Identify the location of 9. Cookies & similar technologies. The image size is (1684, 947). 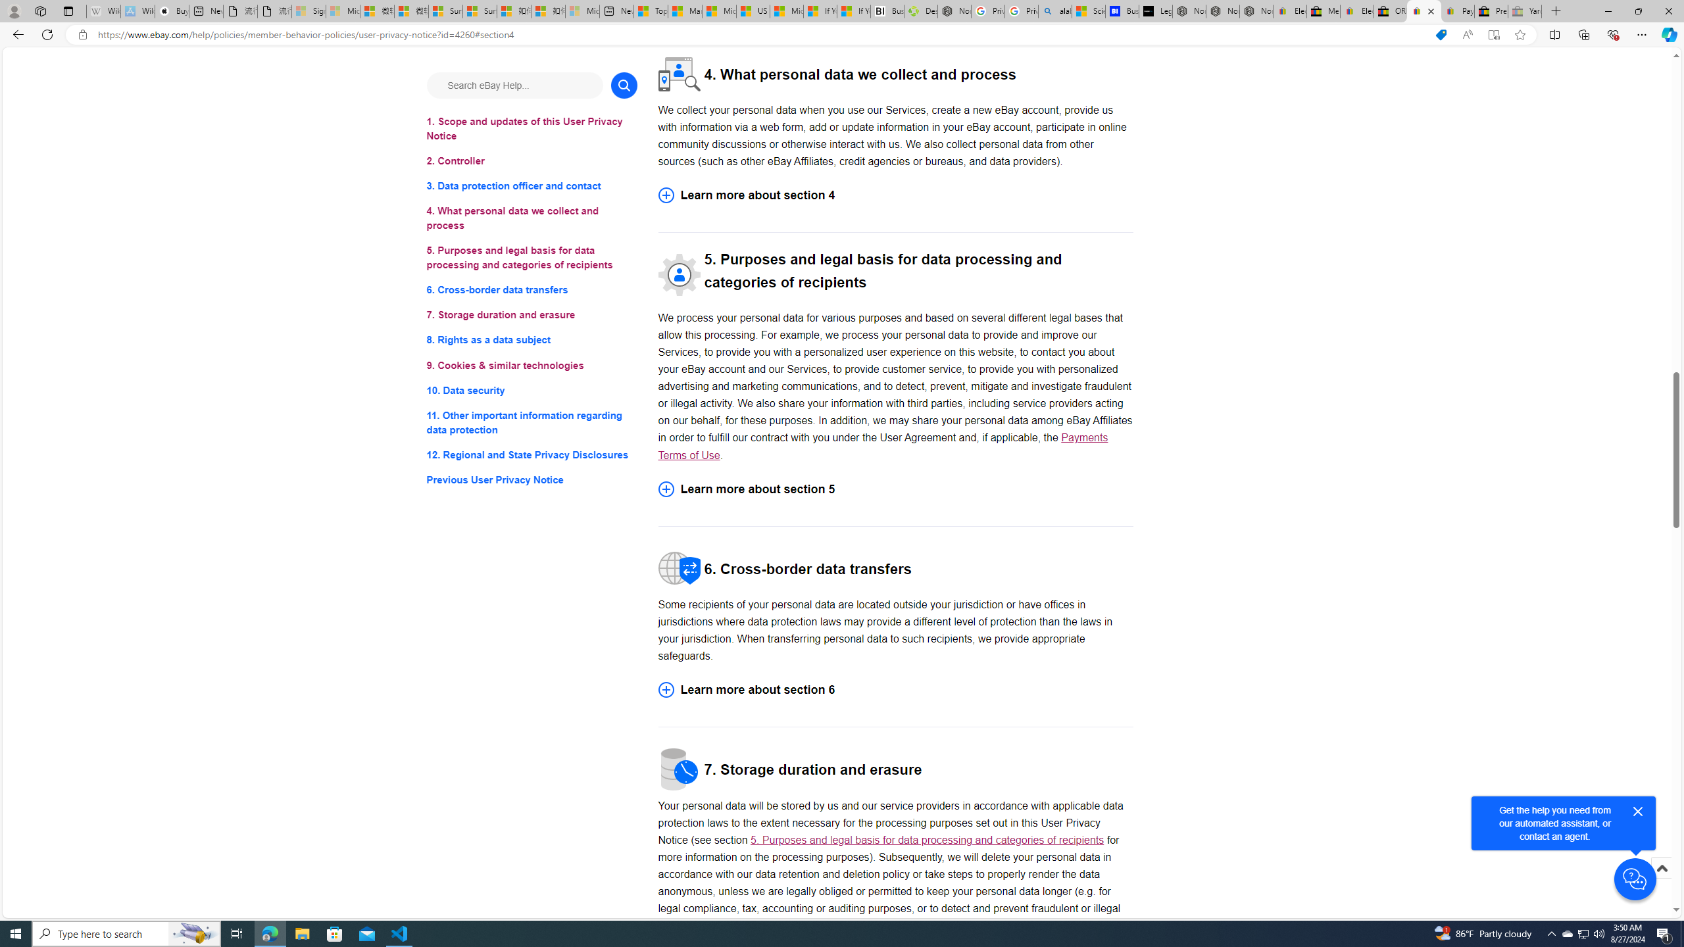
(532, 366).